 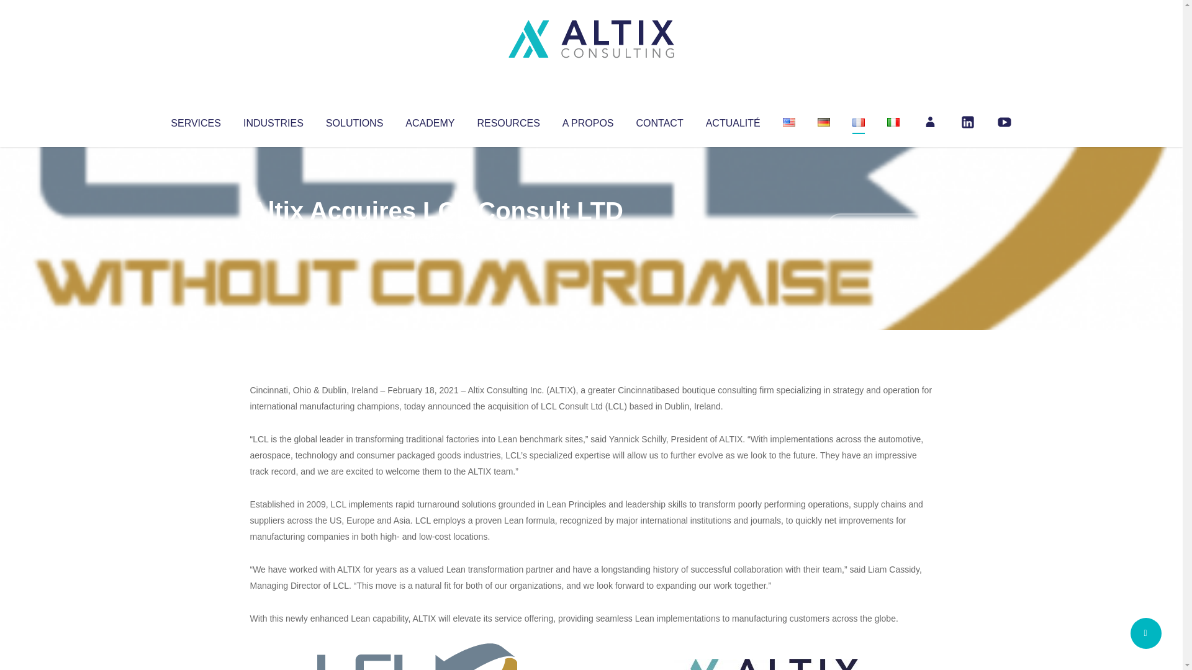 What do you see at coordinates (273, 120) in the screenshot?
I see `INDUSTRIES` at bounding box center [273, 120].